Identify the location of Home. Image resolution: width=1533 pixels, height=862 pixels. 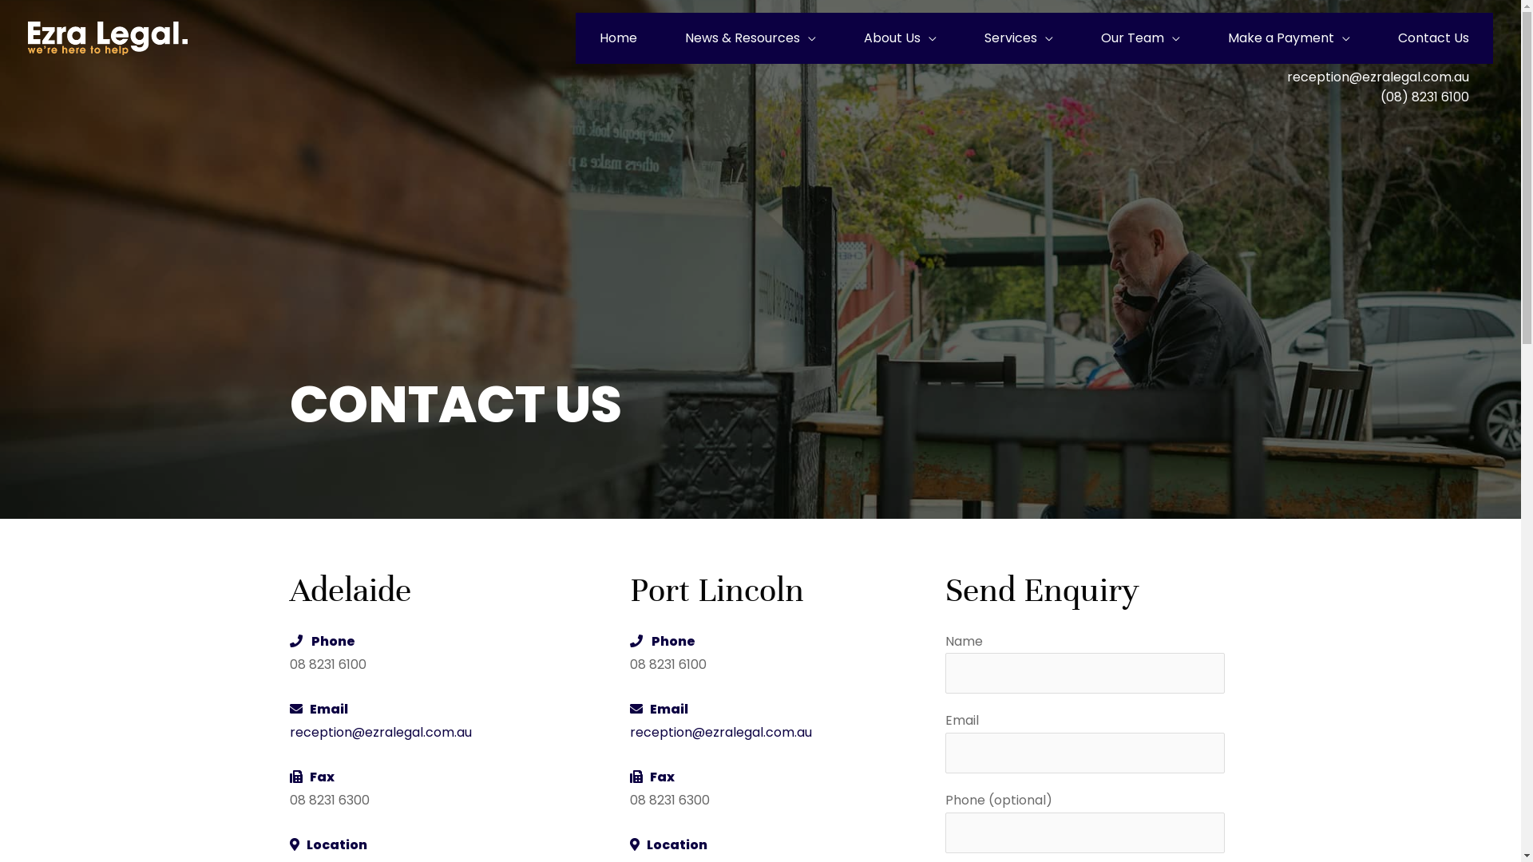
(618, 38).